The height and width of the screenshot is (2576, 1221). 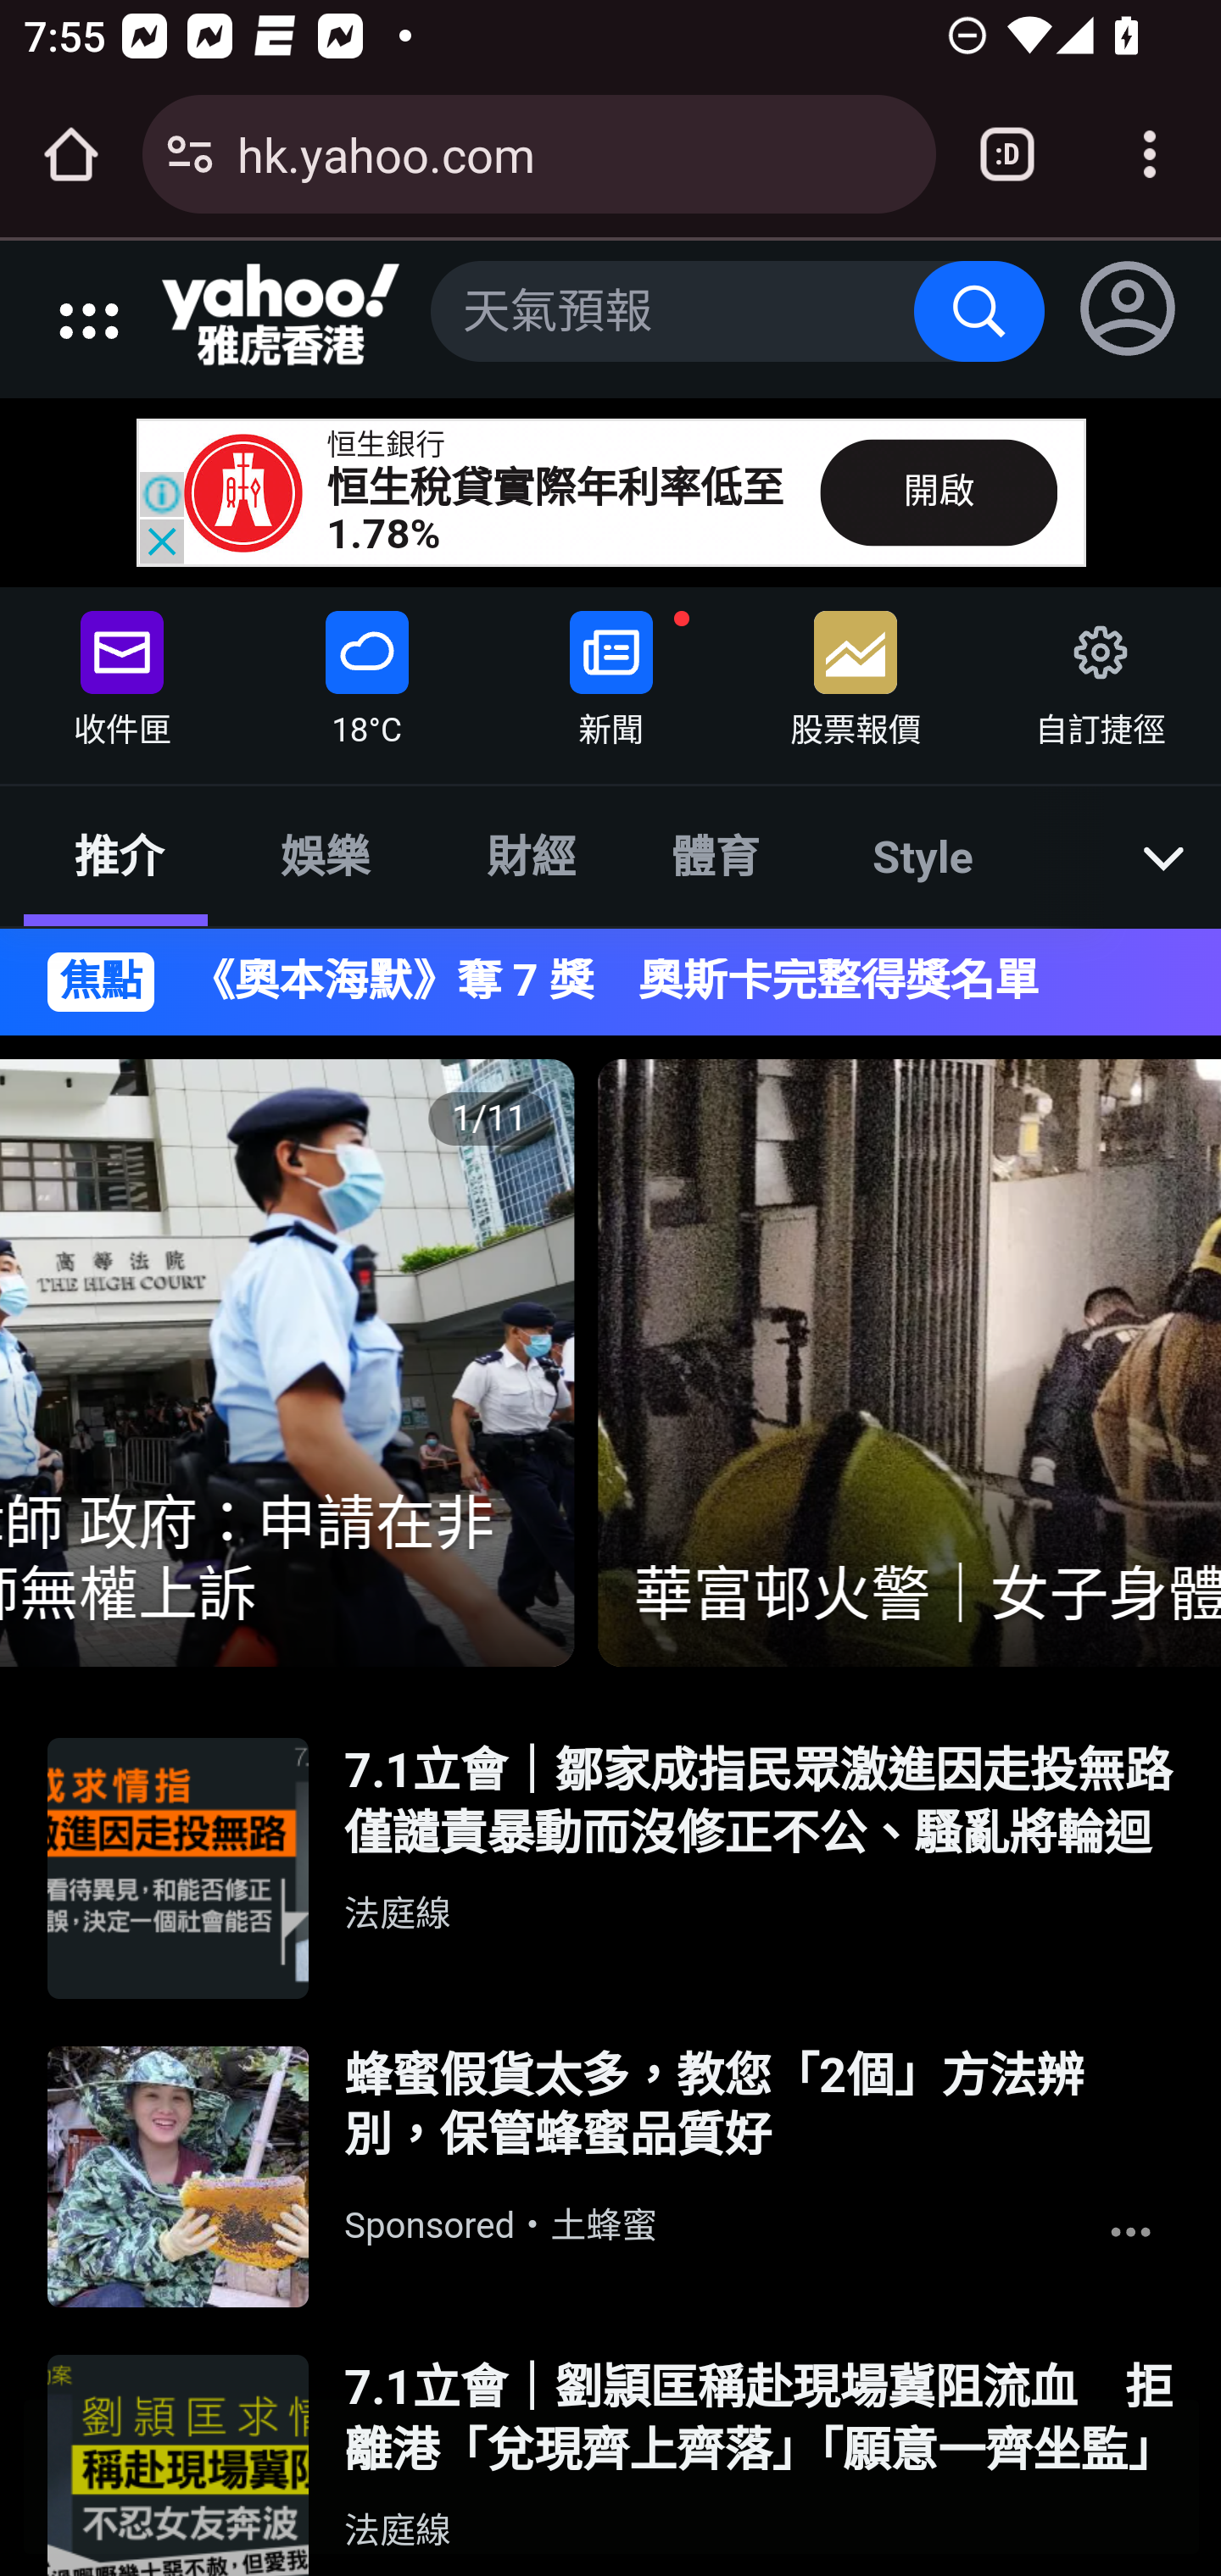 What do you see at coordinates (532, 855) in the screenshot?
I see `財經` at bounding box center [532, 855].